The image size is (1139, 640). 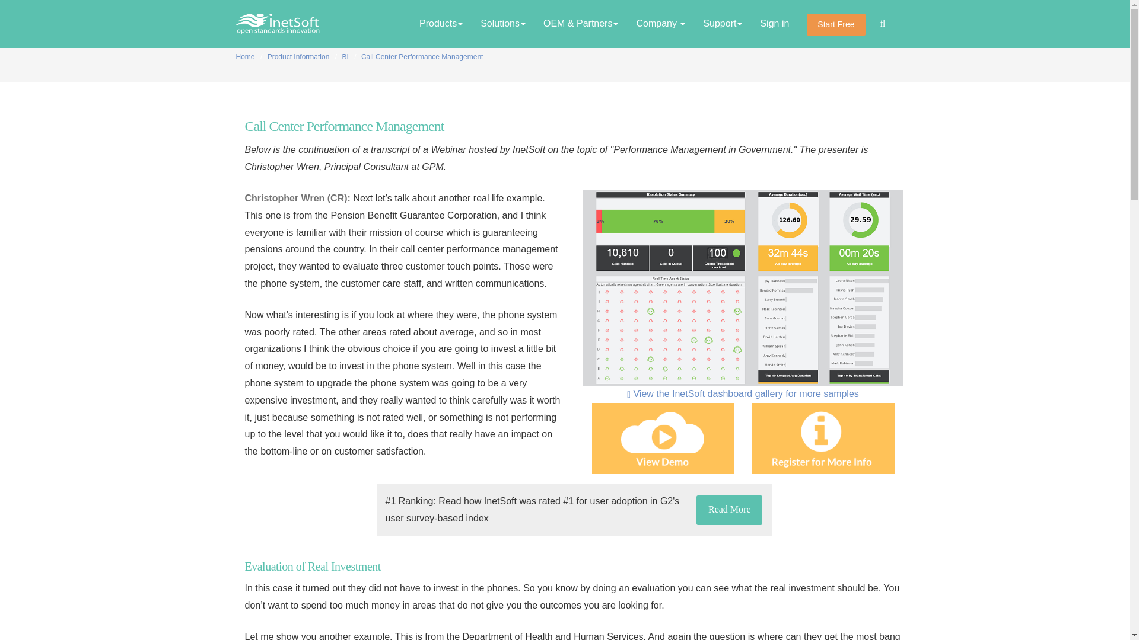 What do you see at coordinates (663, 439) in the screenshot?
I see `View a 2-minute demo` at bounding box center [663, 439].